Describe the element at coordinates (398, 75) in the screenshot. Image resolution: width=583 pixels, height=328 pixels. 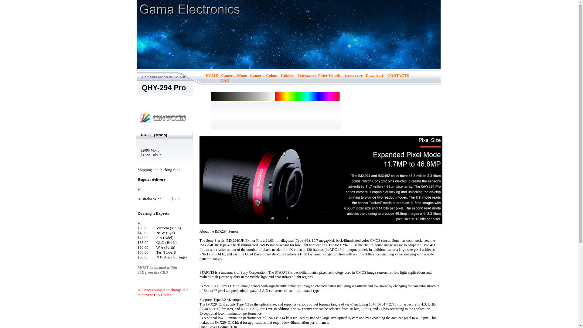
I see `CONTACTS` at that location.